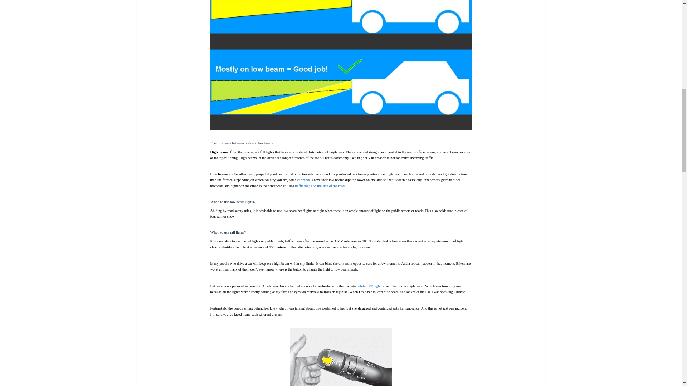  What do you see at coordinates (369, 286) in the screenshot?
I see `white LED light` at bounding box center [369, 286].